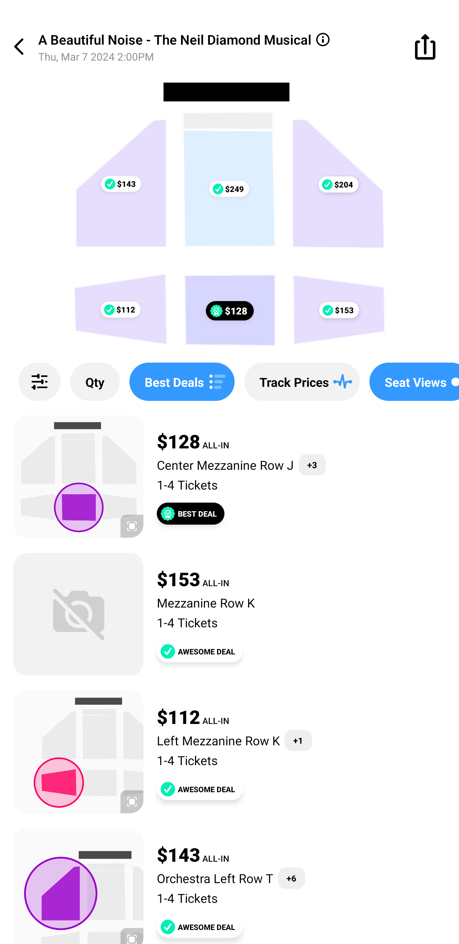 Image resolution: width=459 pixels, height=944 pixels. Describe the element at coordinates (95, 382) in the screenshot. I see `Qty` at that location.